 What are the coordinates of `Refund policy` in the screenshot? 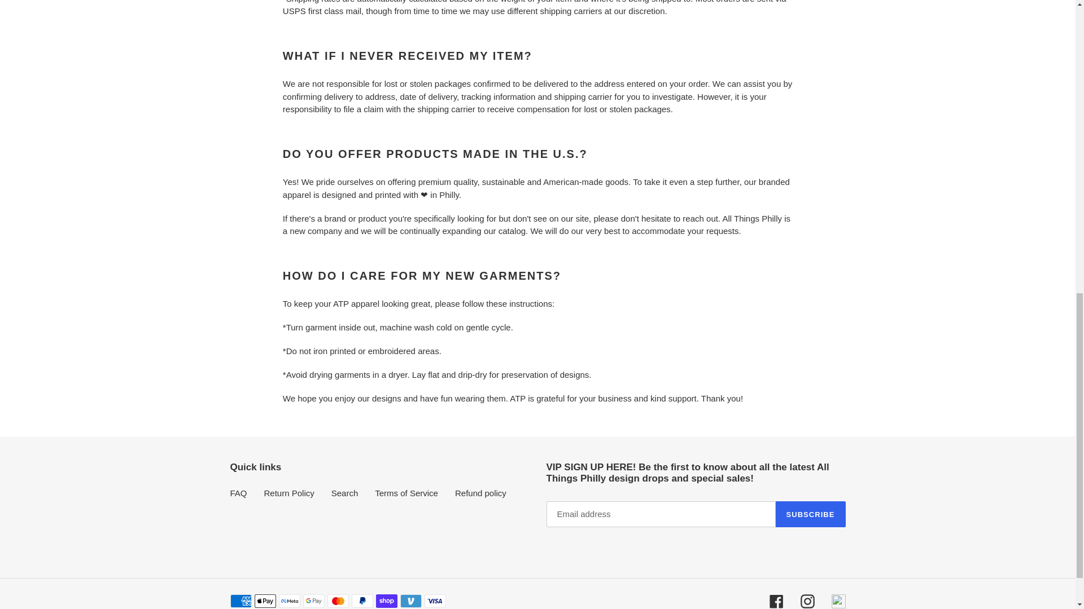 It's located at (480, 493).